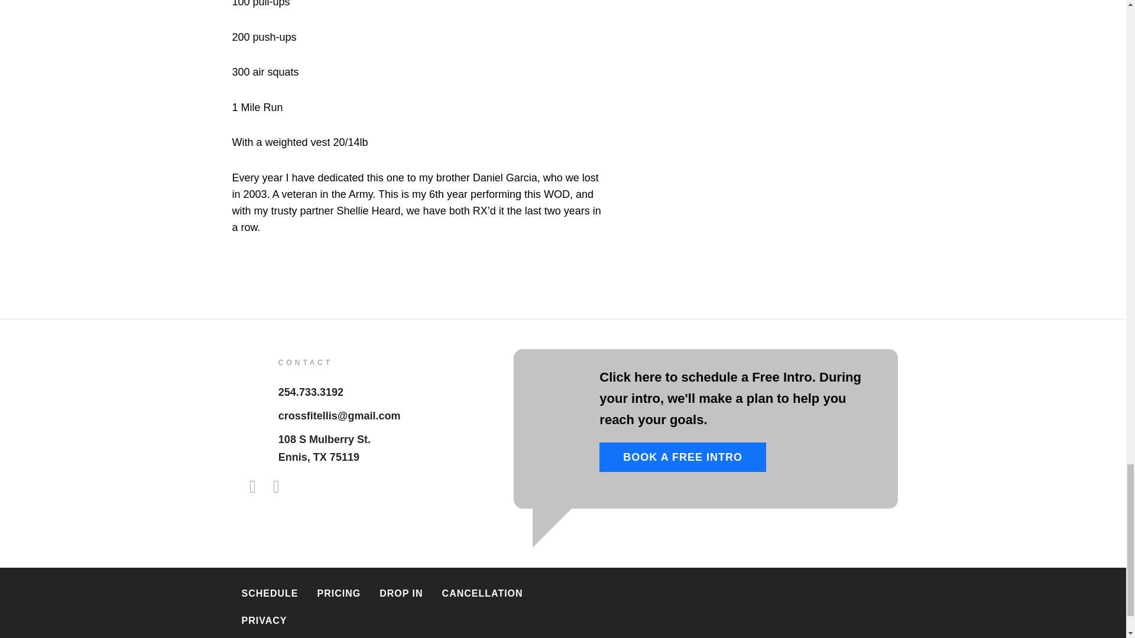 Image resolution: width=1135 pixels, height=638 pixels. Describe the element at coordinates (339, 593) in the screenshot. I see `SCHEDULE` at that location.